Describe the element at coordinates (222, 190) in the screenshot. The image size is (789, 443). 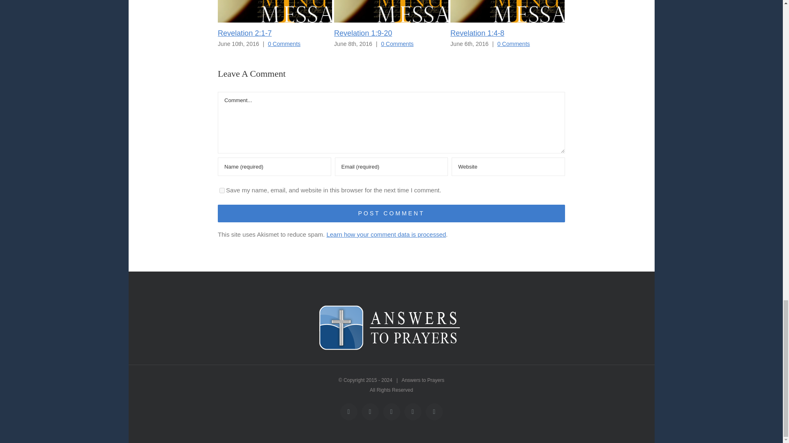
I see `yes` at that location.